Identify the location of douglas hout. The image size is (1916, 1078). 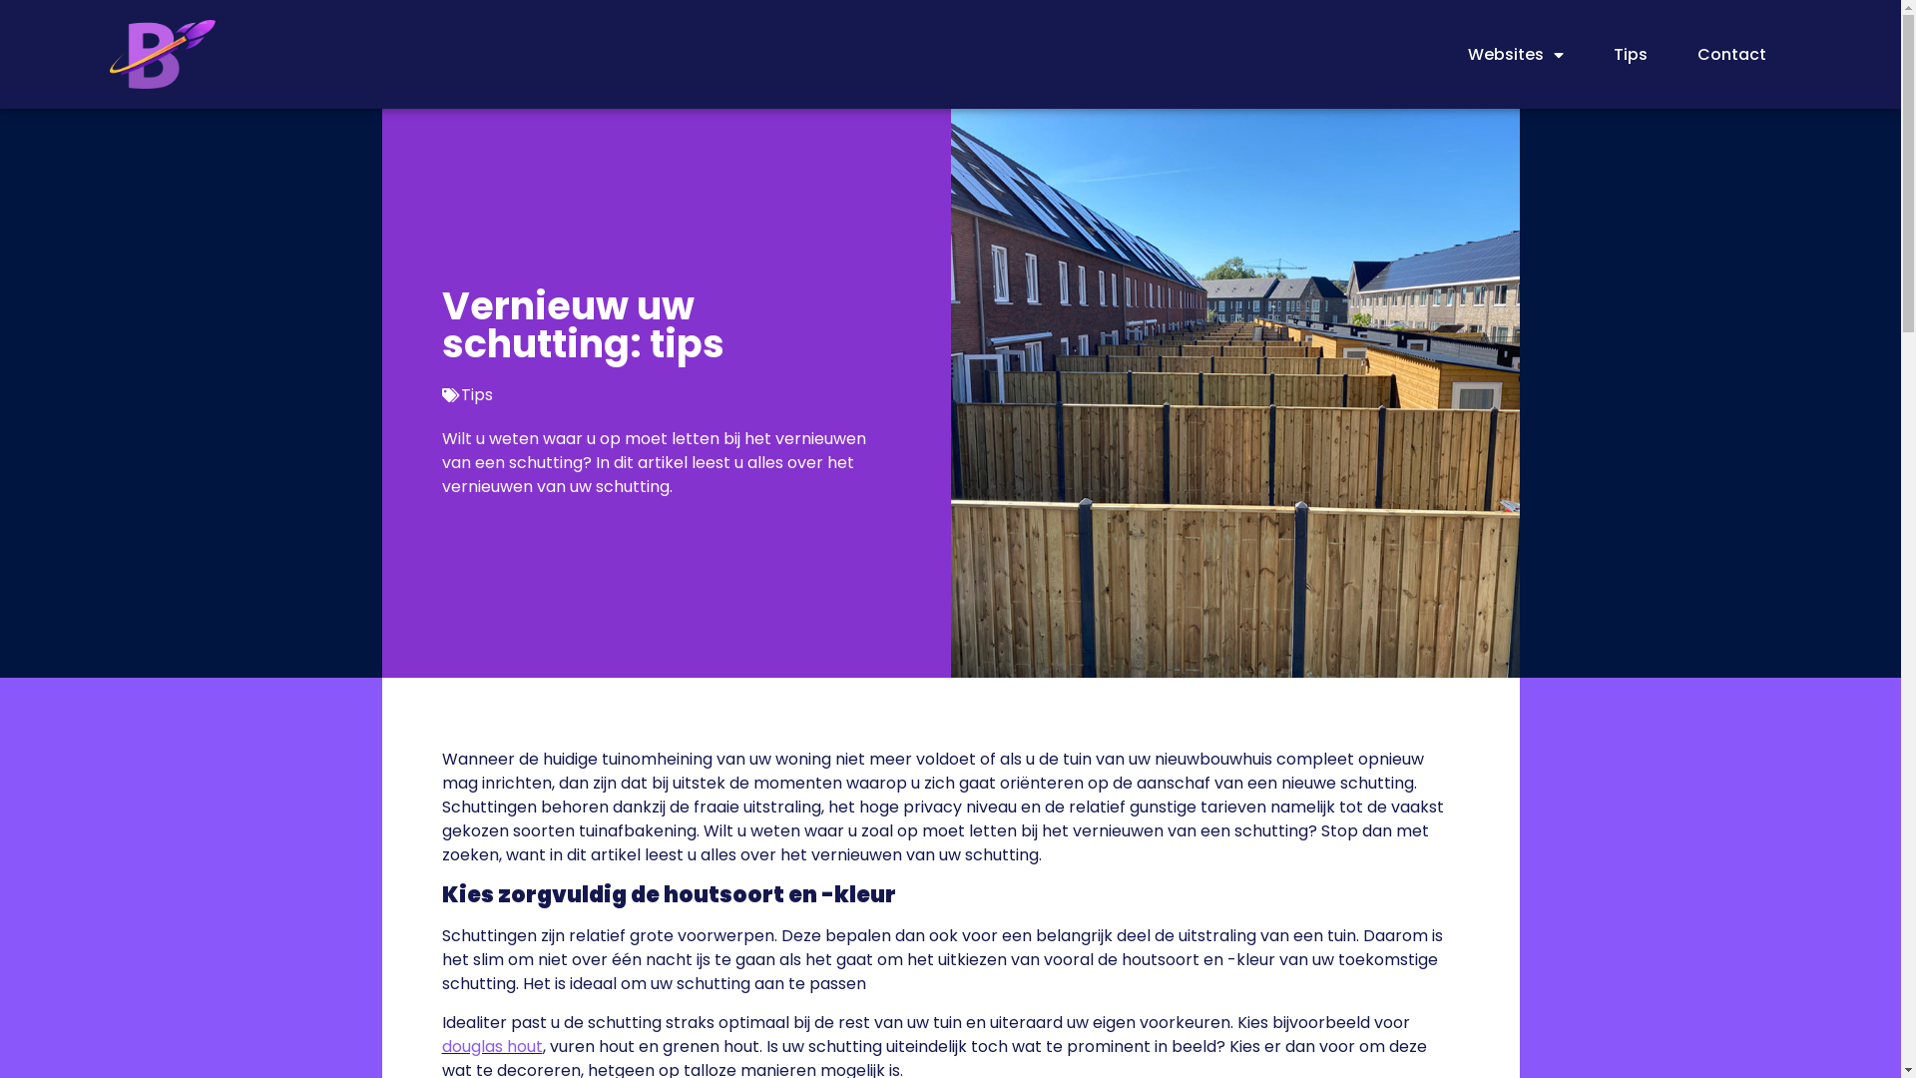
(491, 1046).